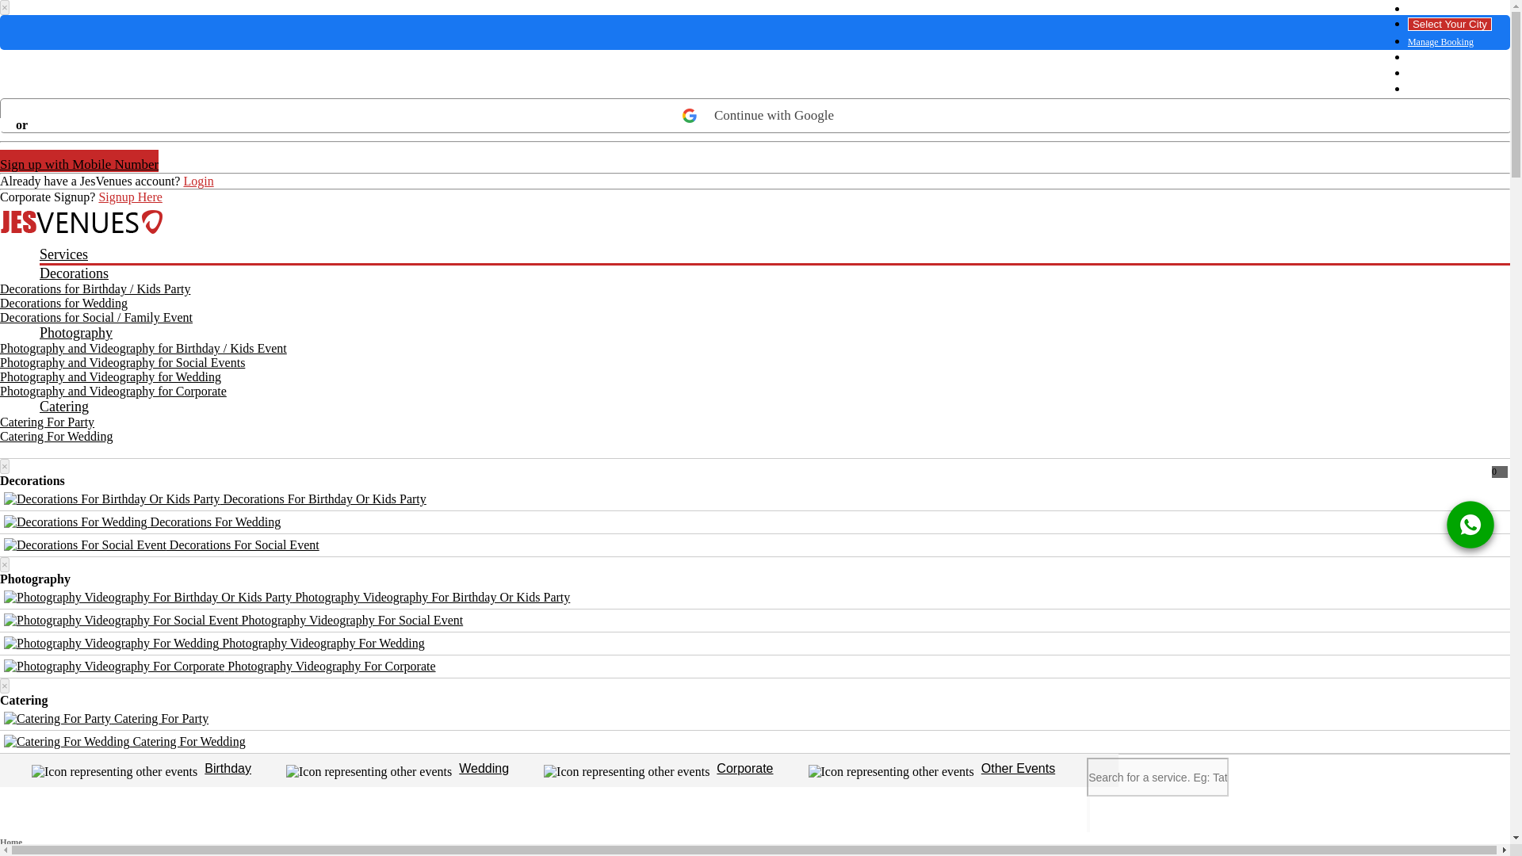 The height and width of the screenshot is (856, 1522). What do you see at coordinates (197, 181) in the screenshot?
I see `Login JesVenues` at bounding box center [197, 181].